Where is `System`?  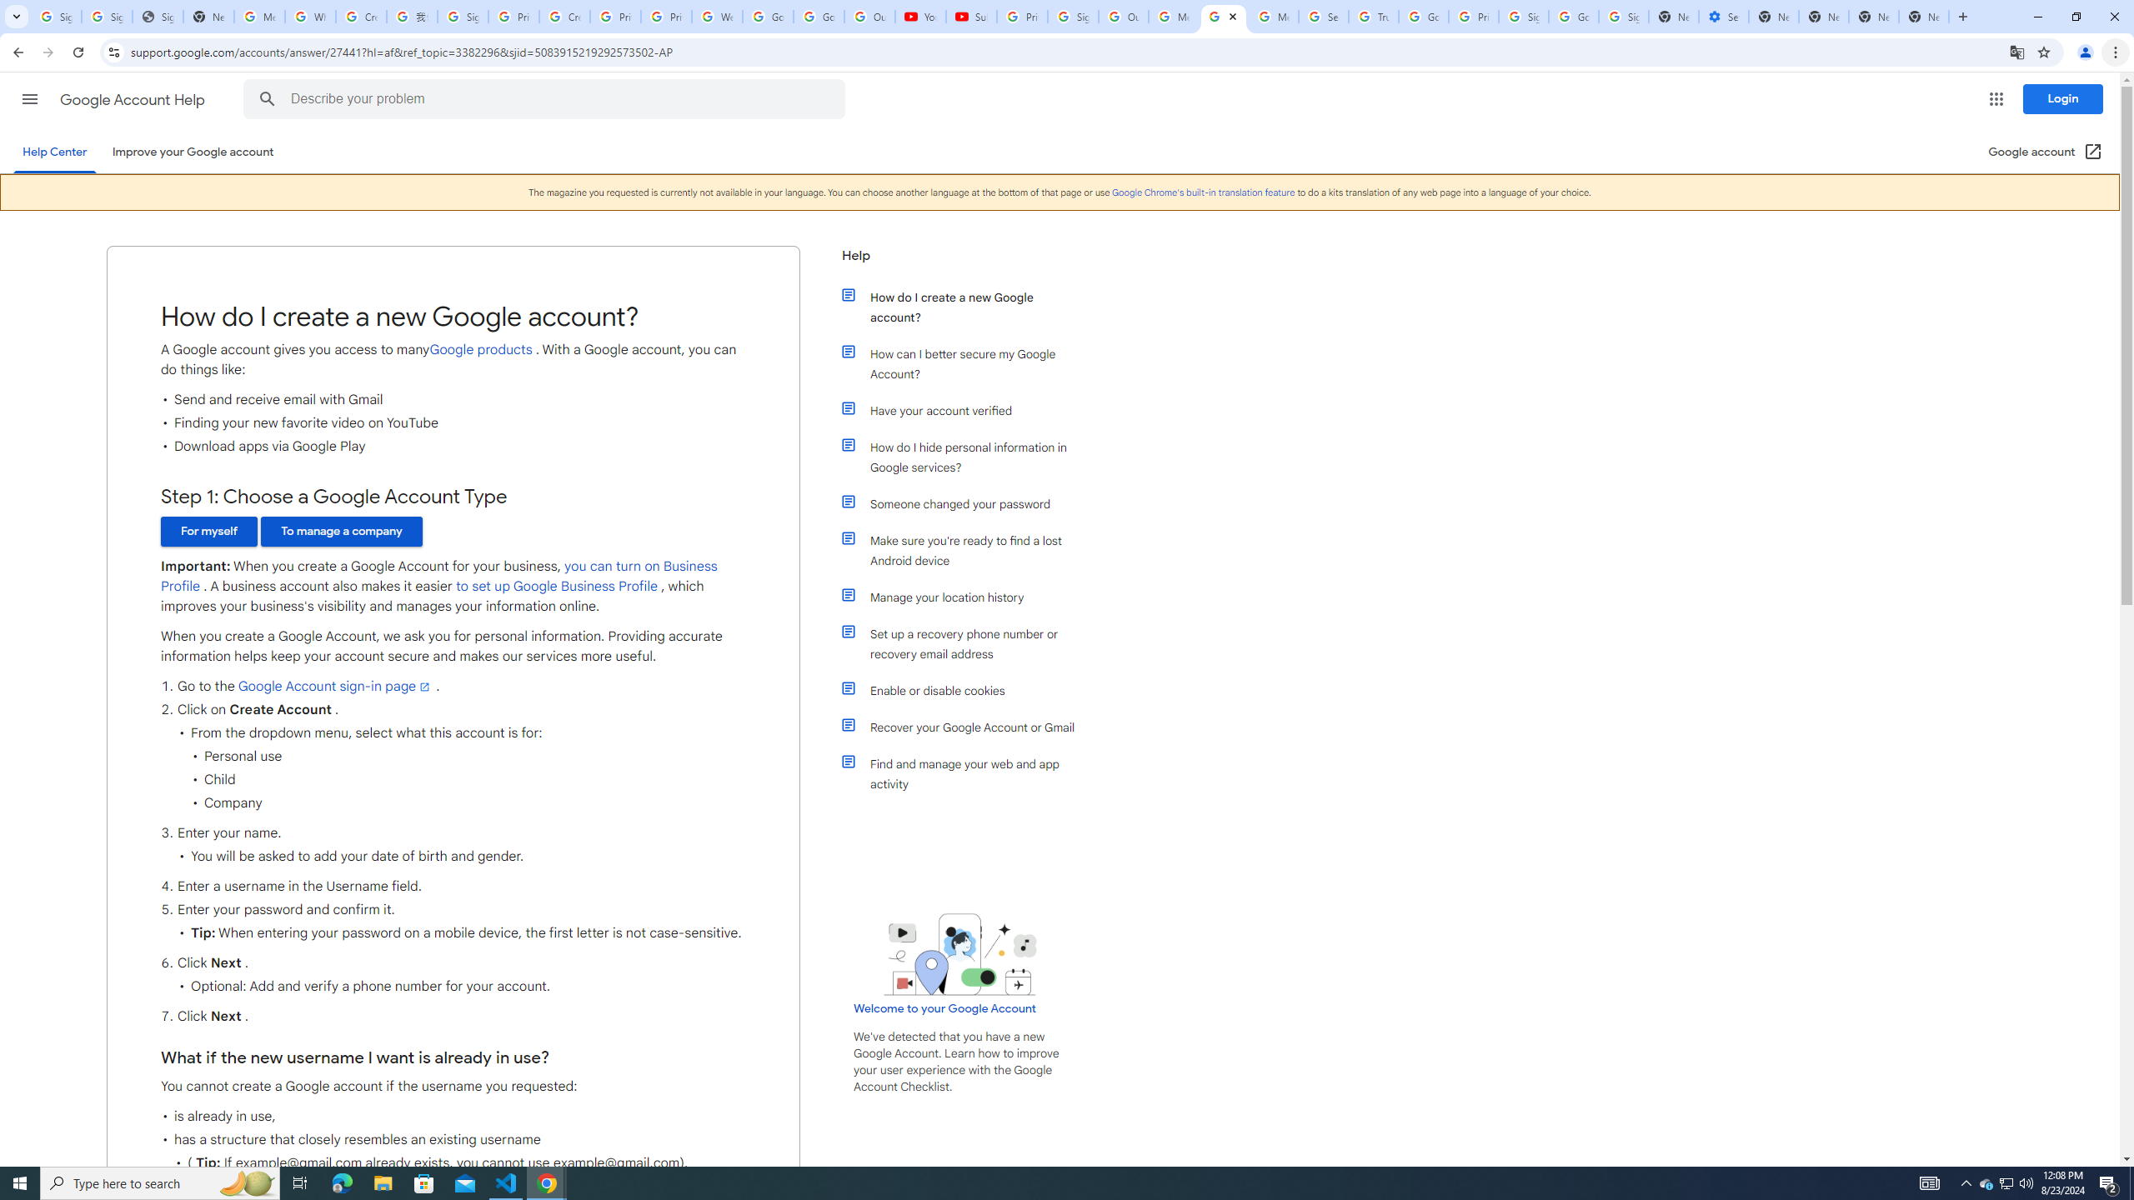 System is located at coordinates (10, 8).